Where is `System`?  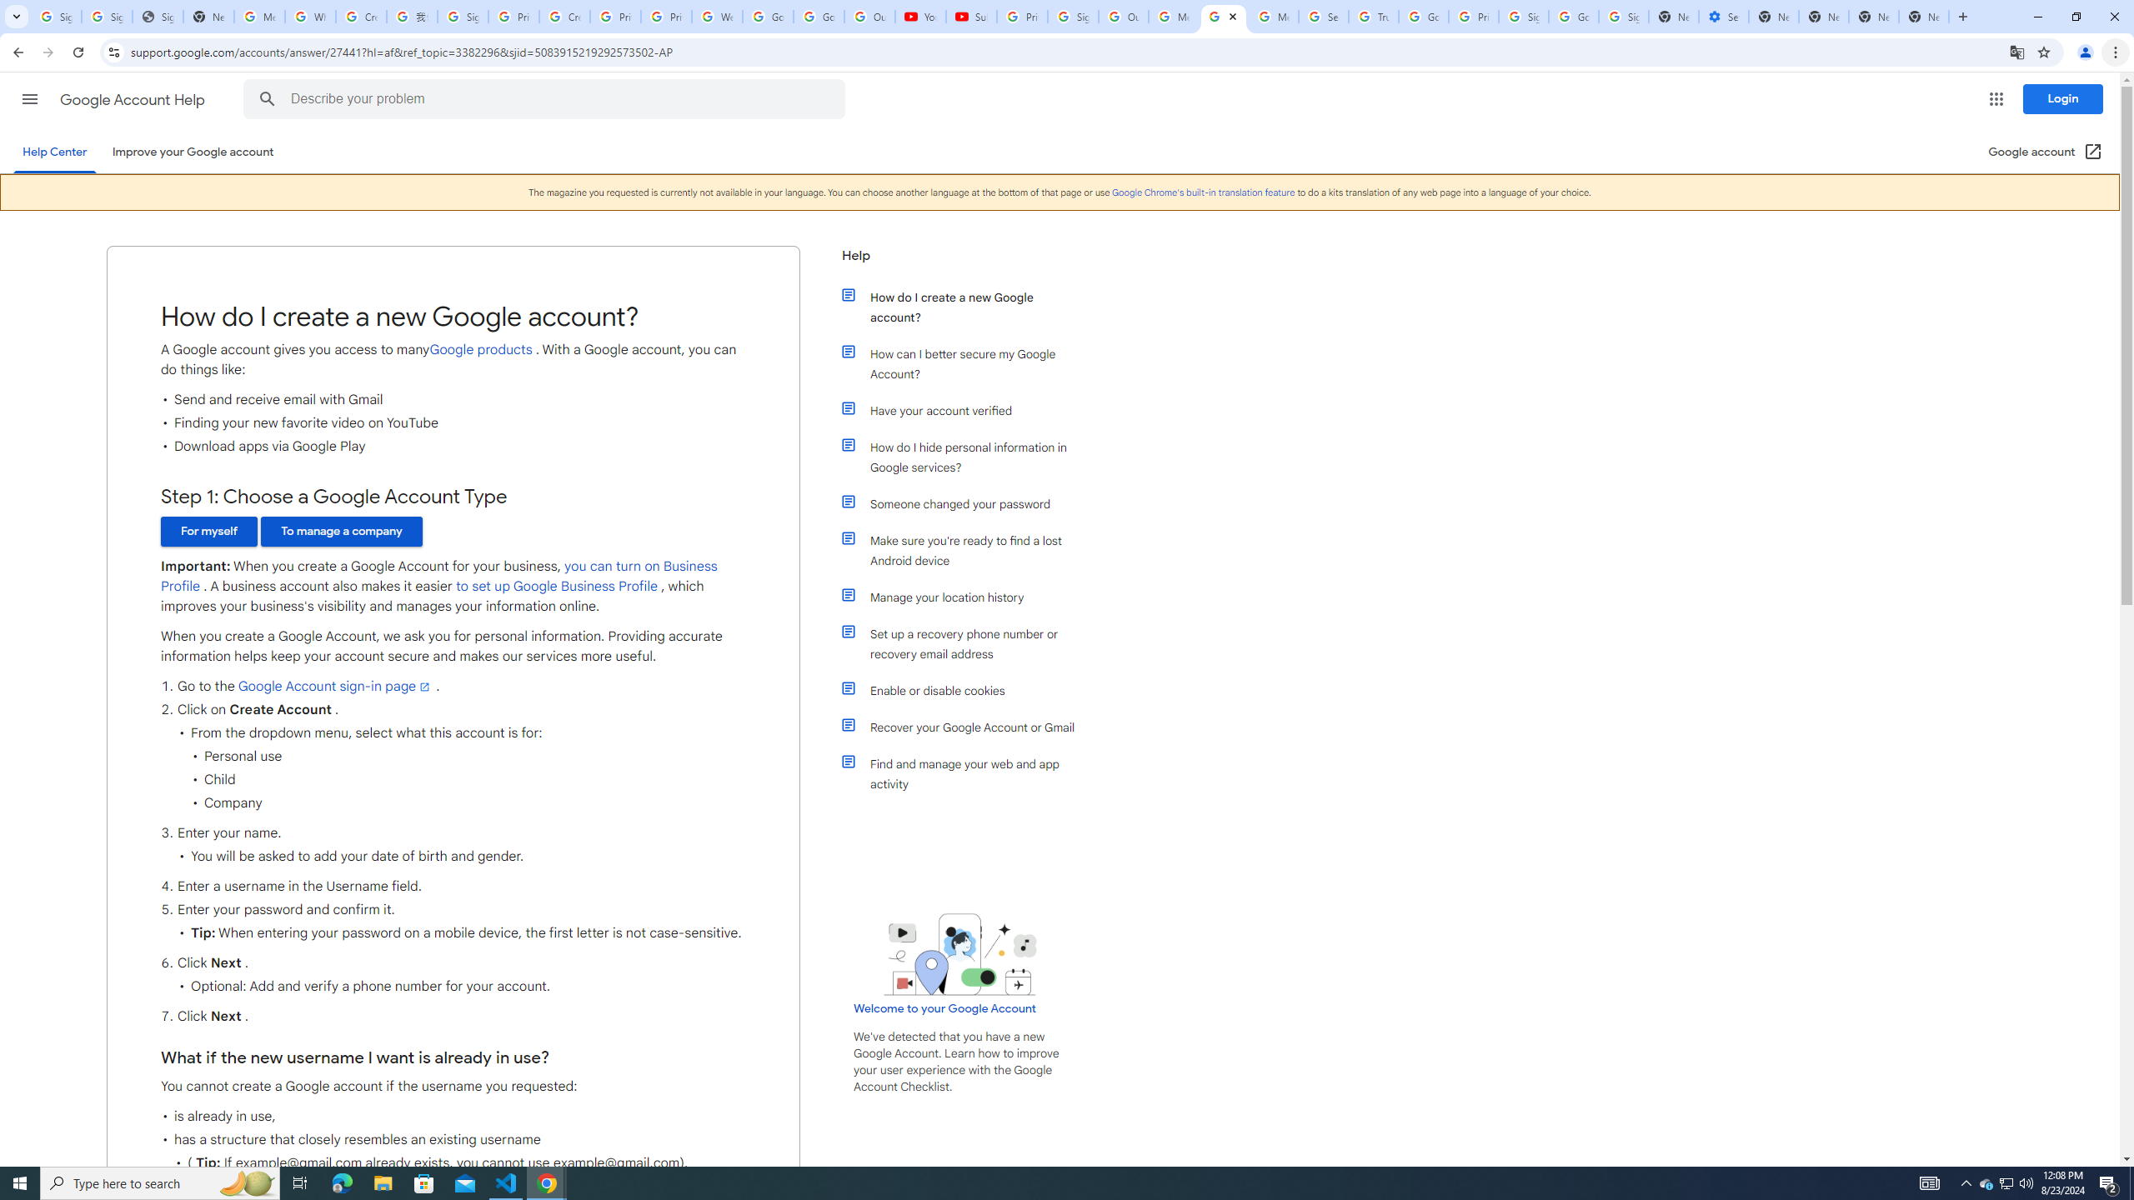 System is located at coordinates (10, 8).